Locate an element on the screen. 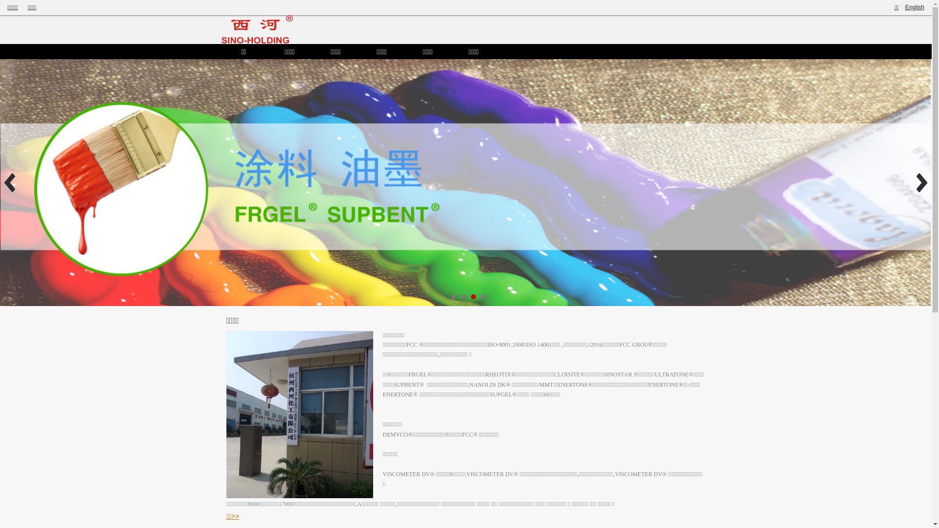 The height and width of the screenshot is (528, 939). English is located at coordinates (915, 7).